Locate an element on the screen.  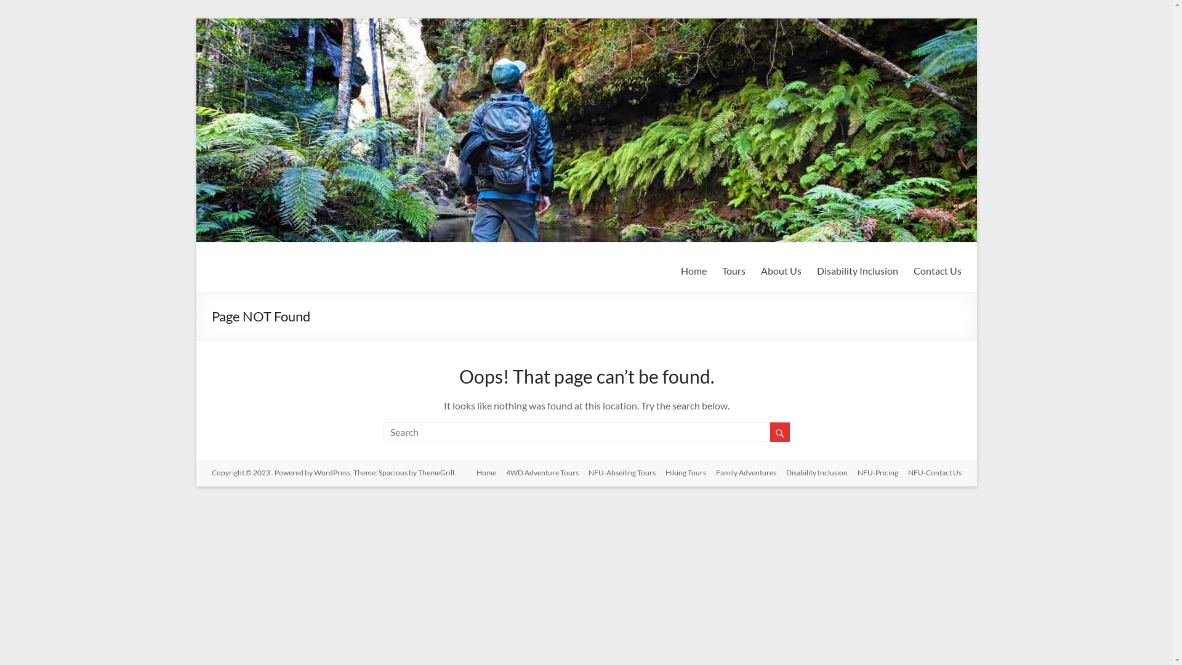
NFU-Abseiling Tours is located at coordinates (617, 474).